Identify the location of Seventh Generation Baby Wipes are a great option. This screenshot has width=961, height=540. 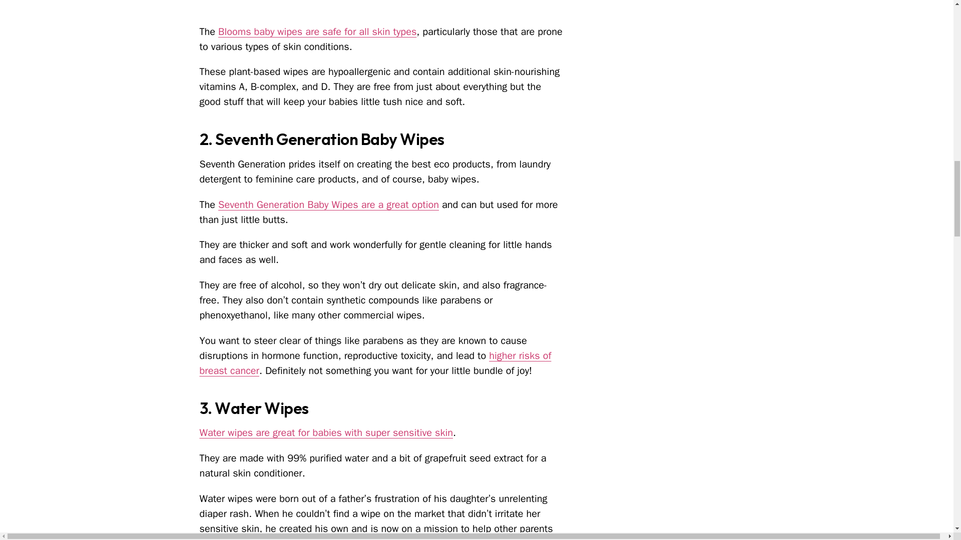
(328, 205).